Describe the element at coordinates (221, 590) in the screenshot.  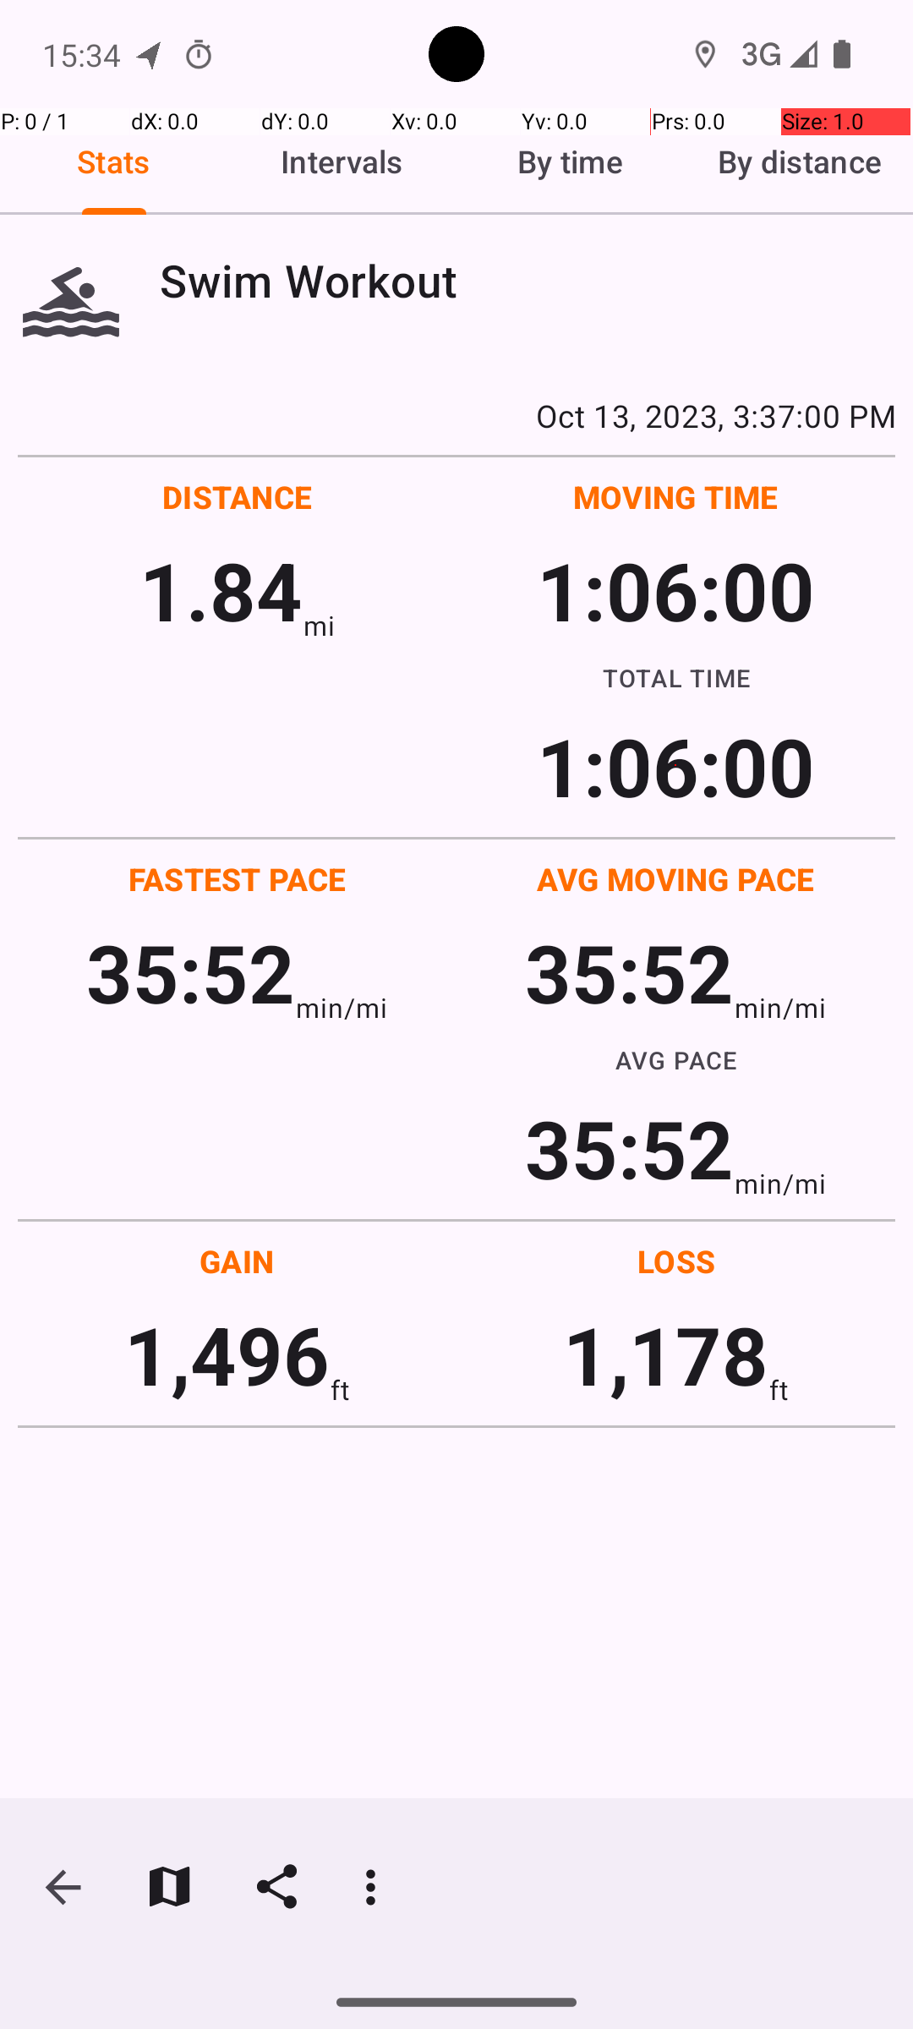
I see `1.84` at that location.